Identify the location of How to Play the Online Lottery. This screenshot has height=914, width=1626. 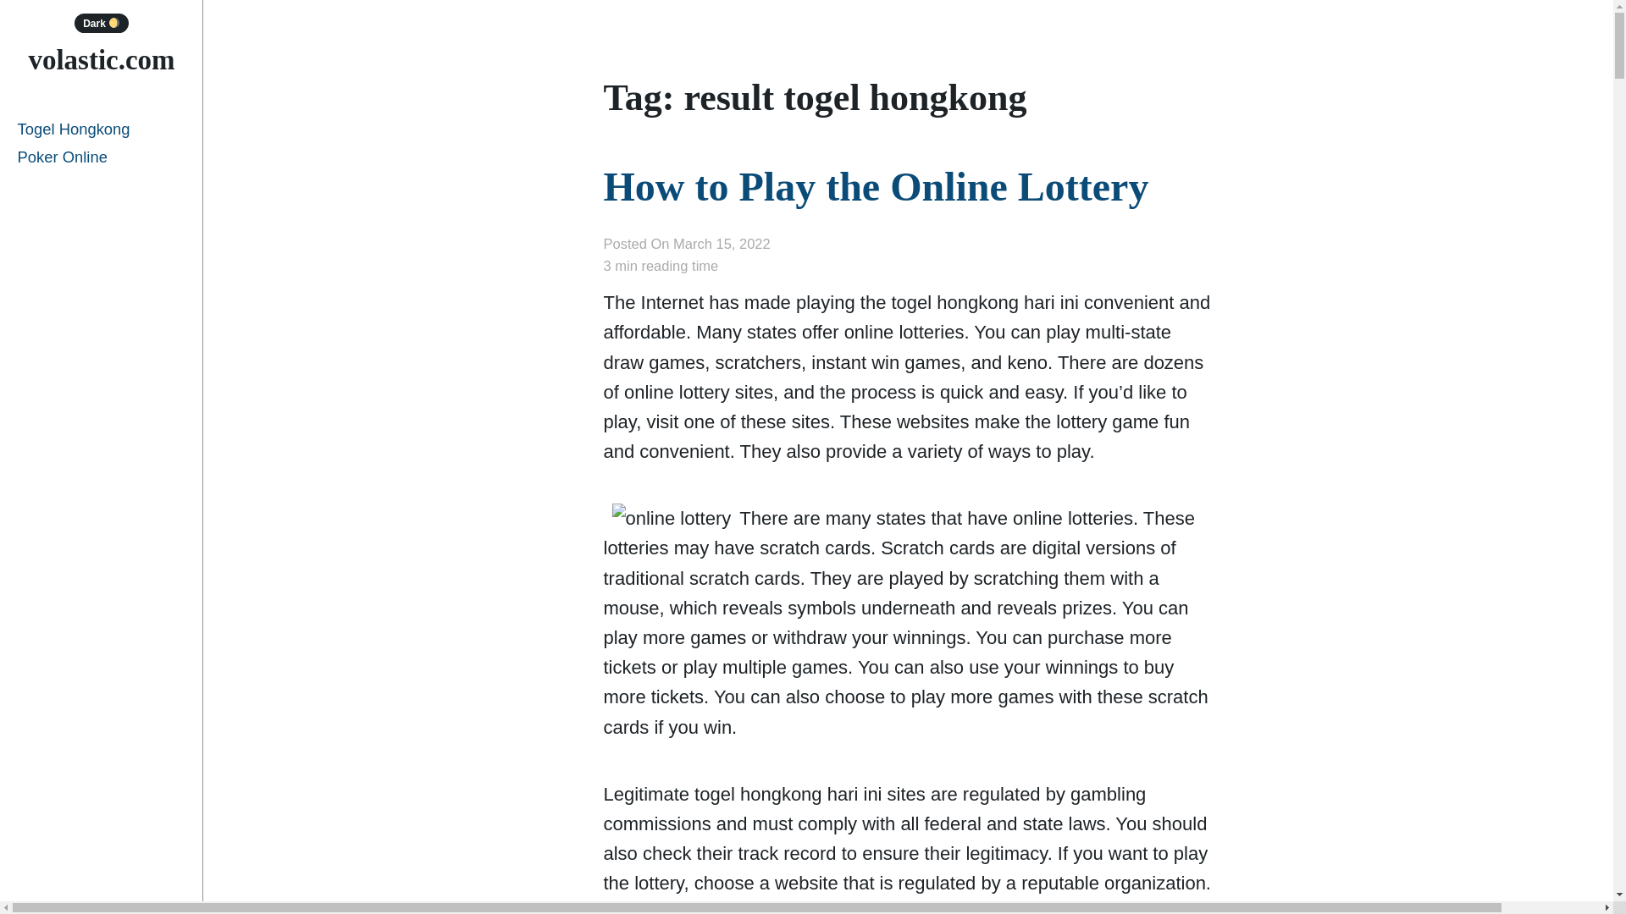
(876, 186).